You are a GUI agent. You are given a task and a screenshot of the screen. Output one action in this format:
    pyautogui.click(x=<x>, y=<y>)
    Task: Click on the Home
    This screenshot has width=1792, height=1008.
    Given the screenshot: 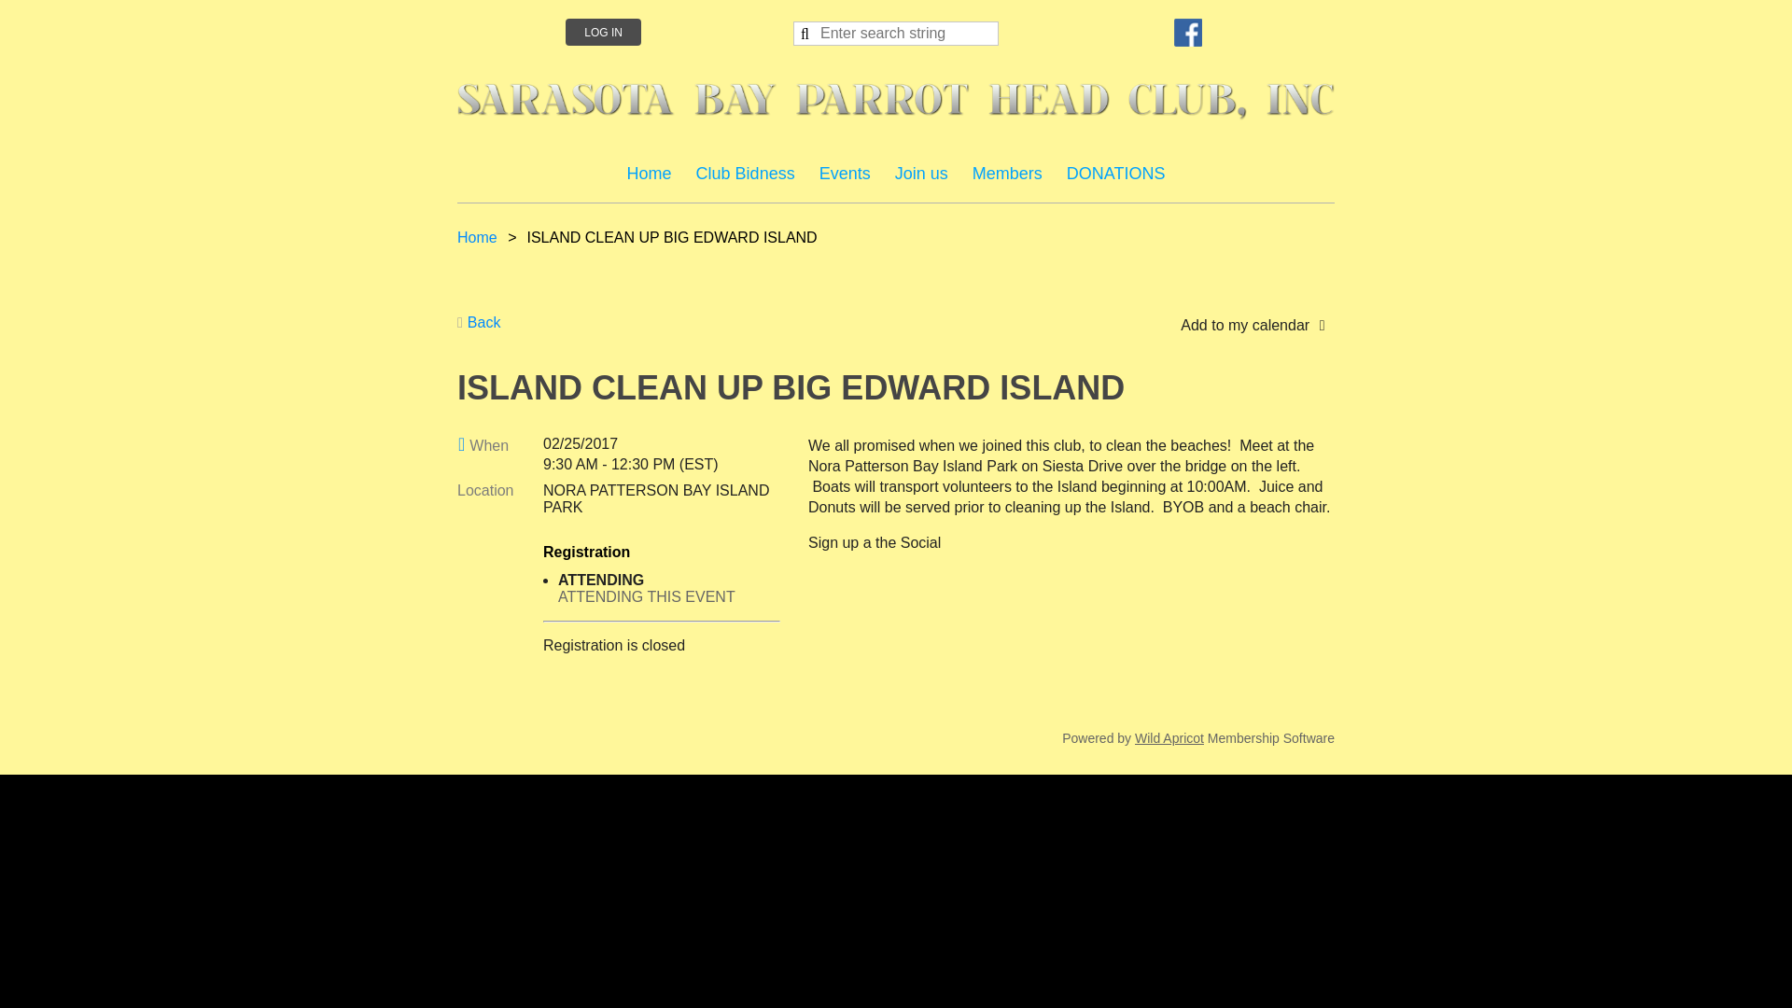 What is the action you would take?
    pyautogui.click(x=650, y=174)
    